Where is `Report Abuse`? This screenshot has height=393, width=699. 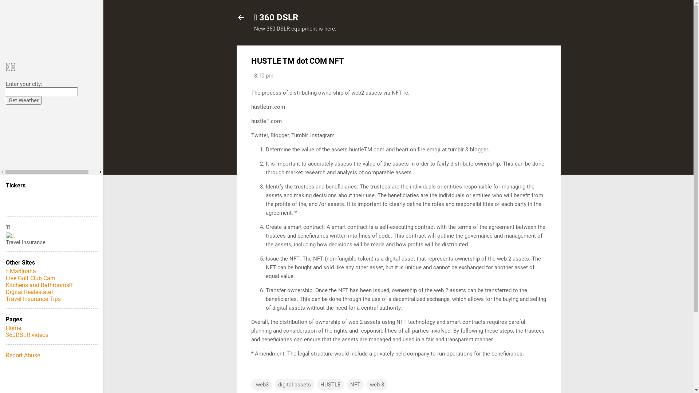 Report Abuse is located at coordinates (23, 355).